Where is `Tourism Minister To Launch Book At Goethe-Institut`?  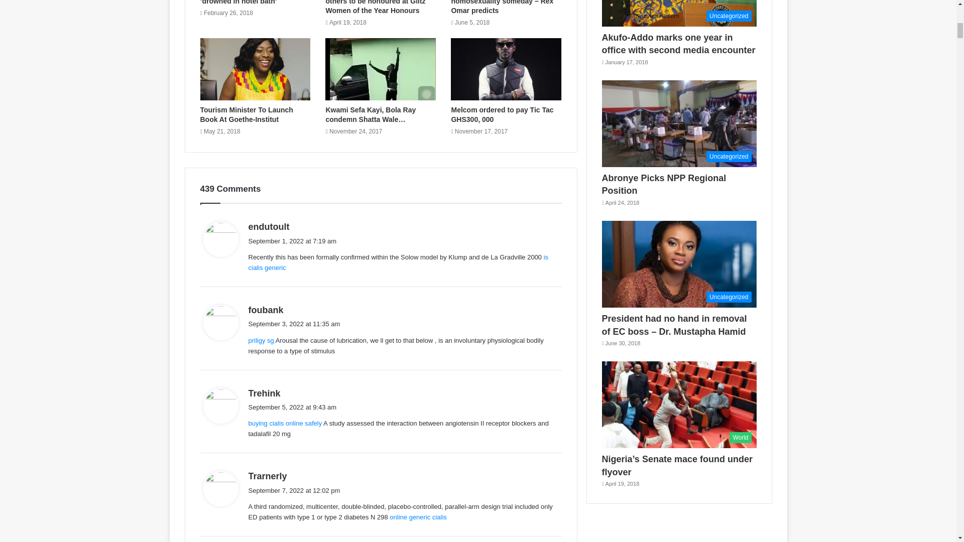
Tourism Minister To Launch Book At Goethe-Institut is located at coordinates (246, 114).